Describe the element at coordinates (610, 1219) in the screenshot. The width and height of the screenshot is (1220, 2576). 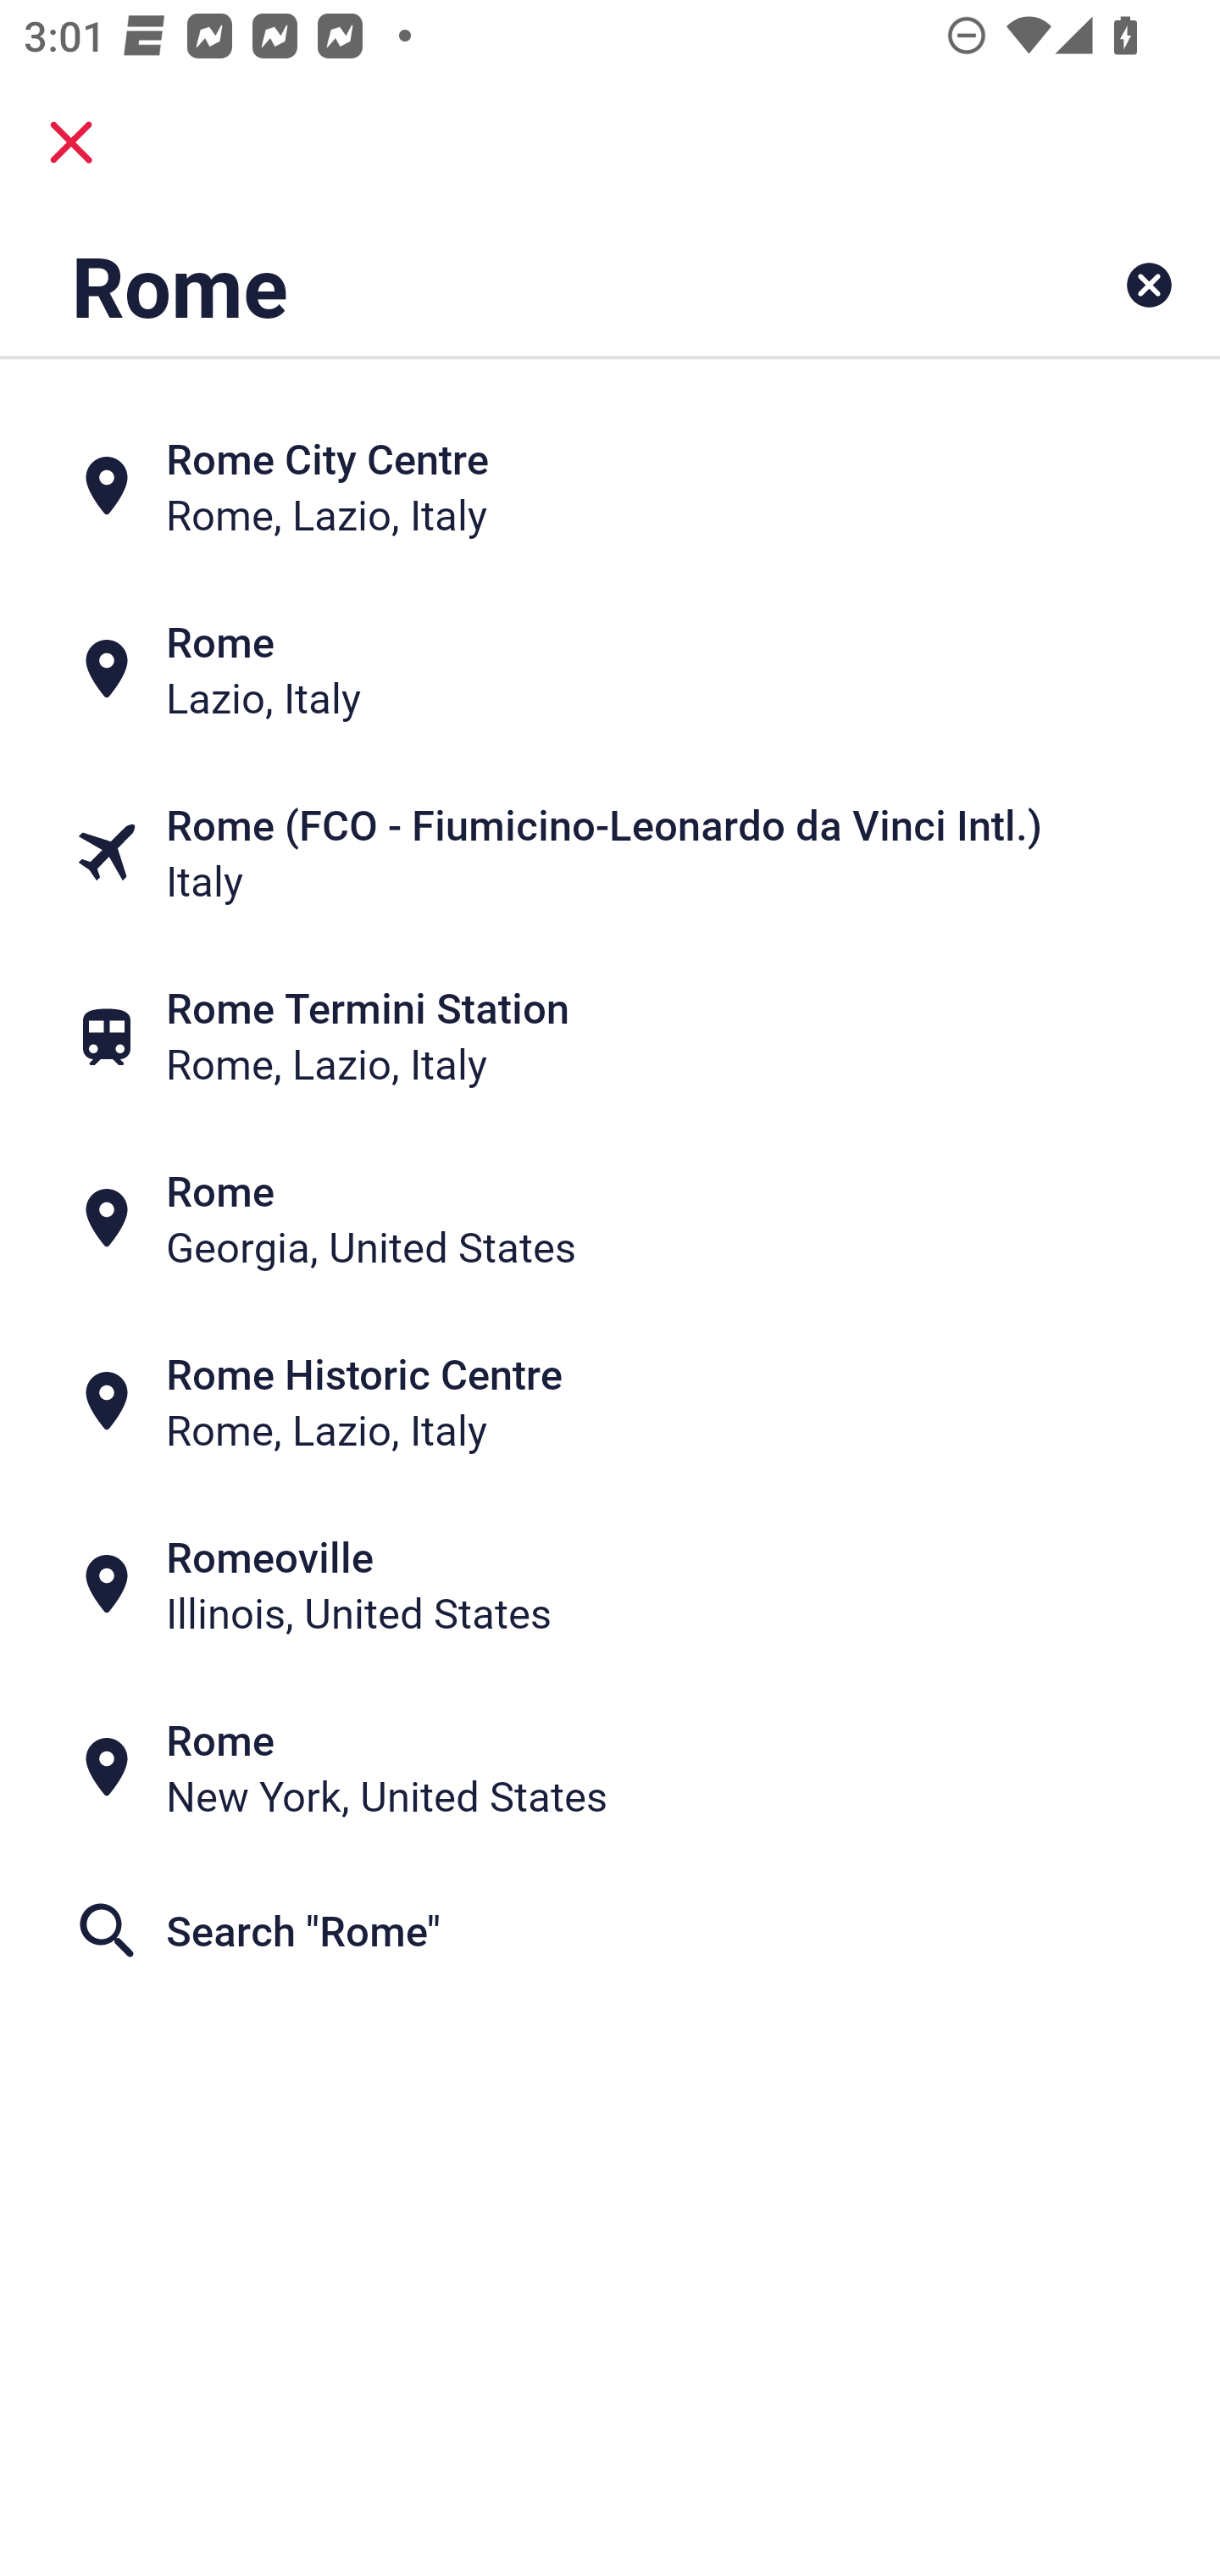
I see `Rome Georgia, United States` at that location.